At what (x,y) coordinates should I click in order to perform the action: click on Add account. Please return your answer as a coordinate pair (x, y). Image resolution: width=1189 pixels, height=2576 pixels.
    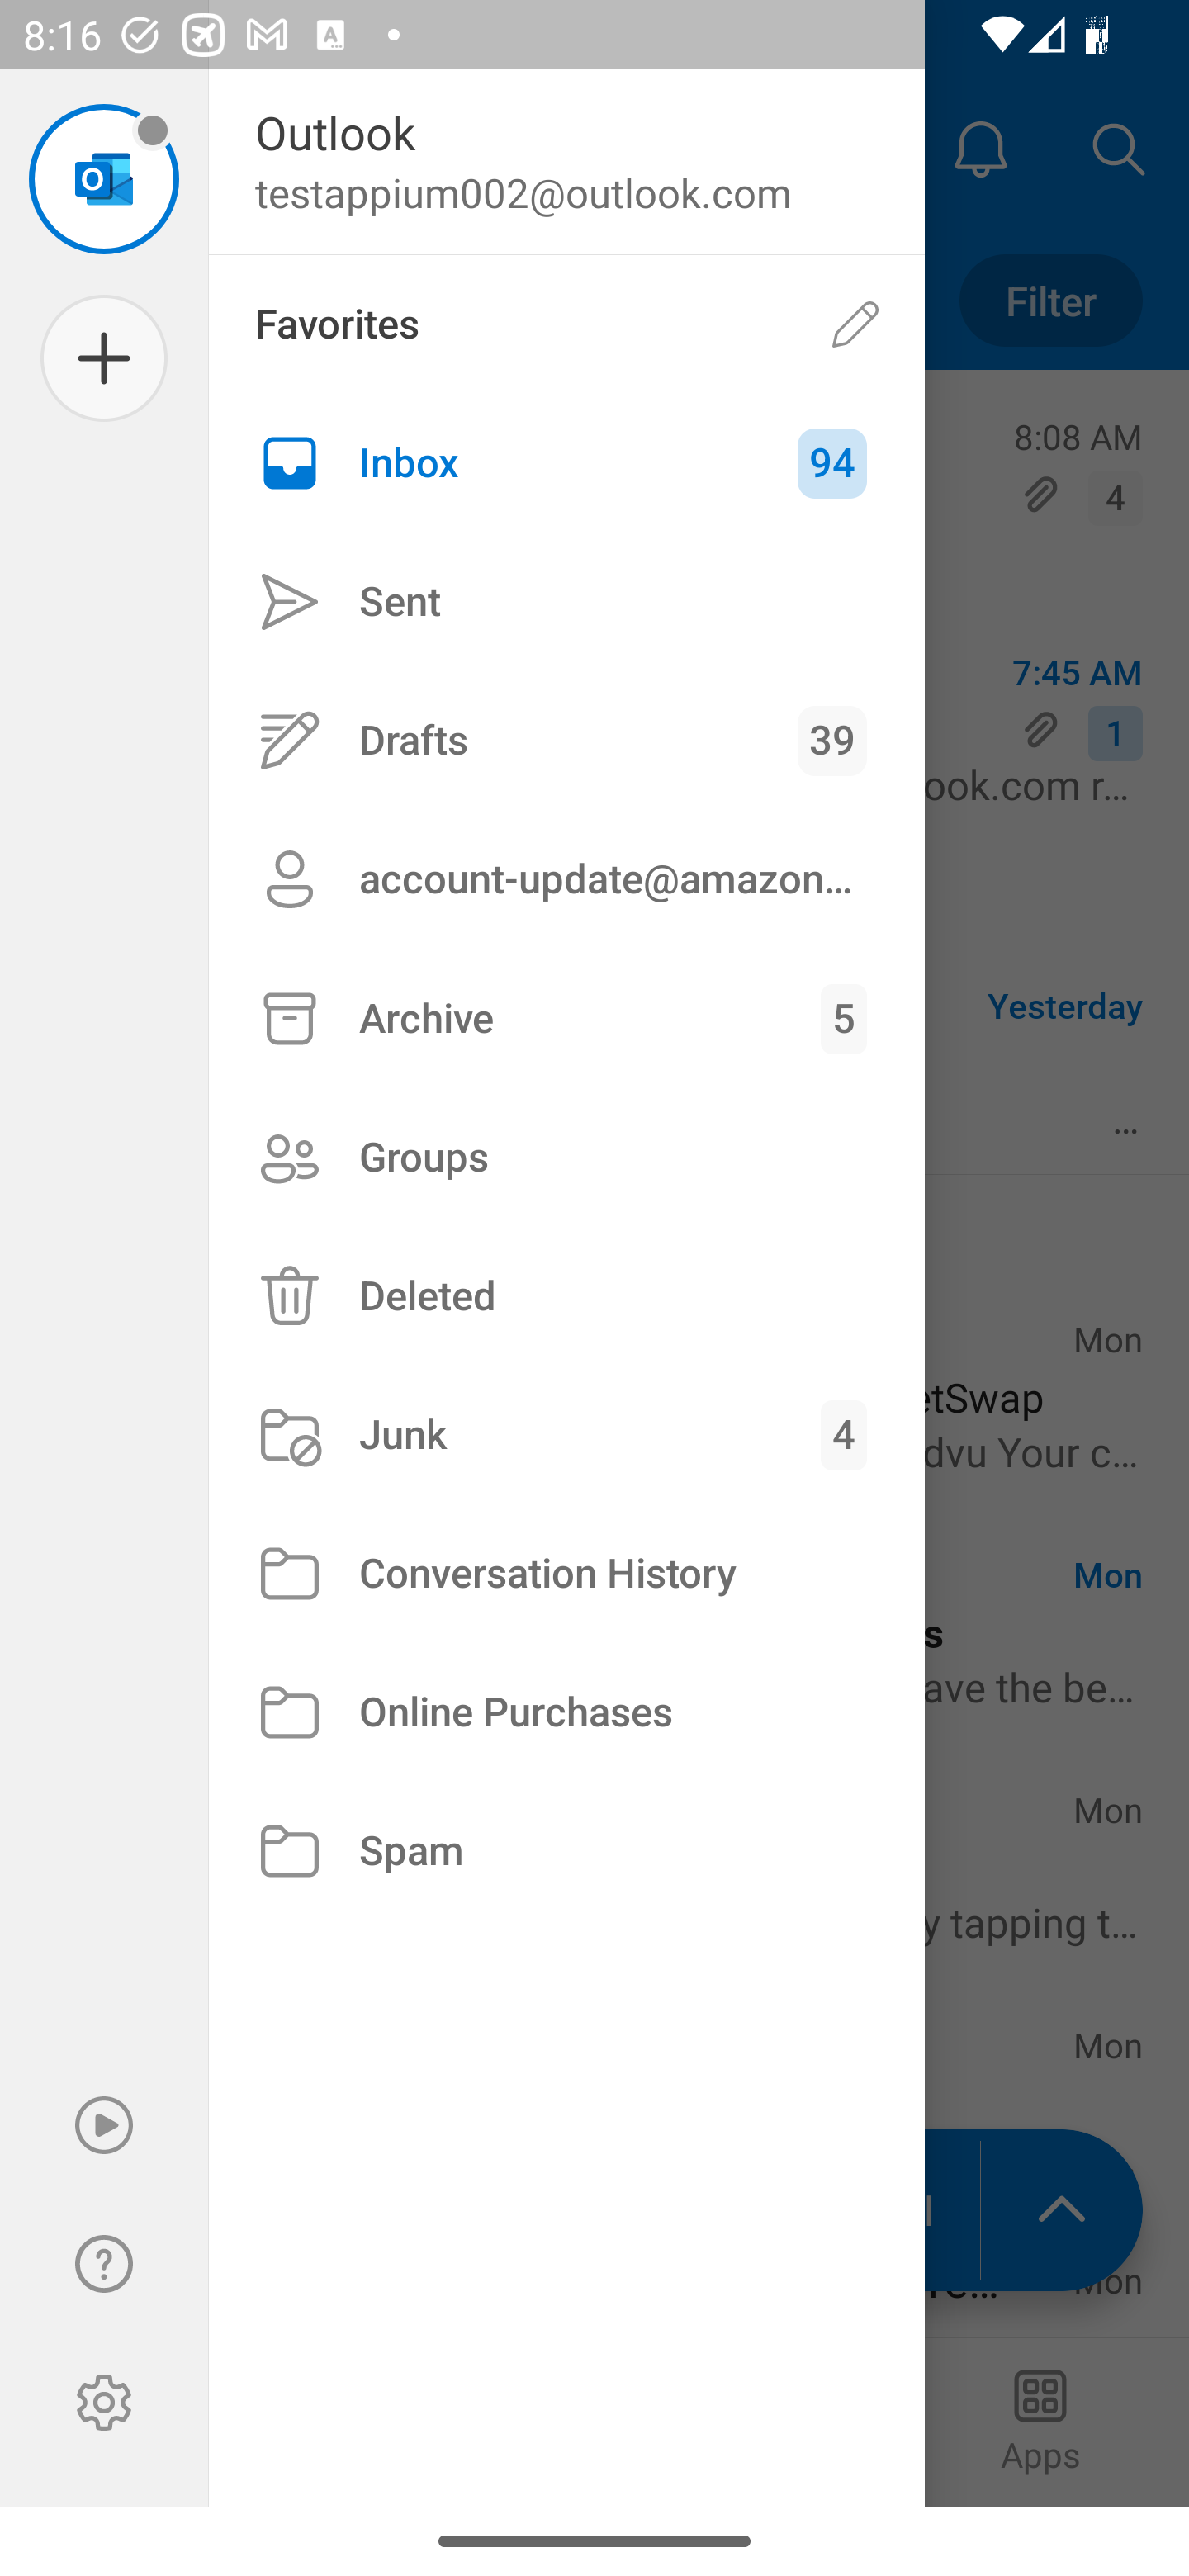
    Looking at the image, I should click on (104, 358).